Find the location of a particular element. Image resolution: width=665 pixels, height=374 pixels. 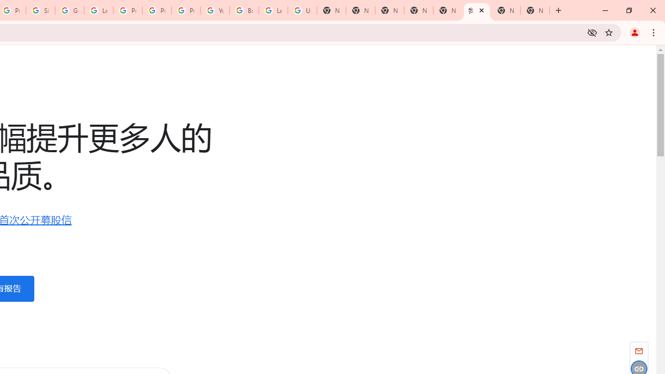

Browse Chrome as a guest - Computer - Google Chrome Help is located at coordinates (244, 10).